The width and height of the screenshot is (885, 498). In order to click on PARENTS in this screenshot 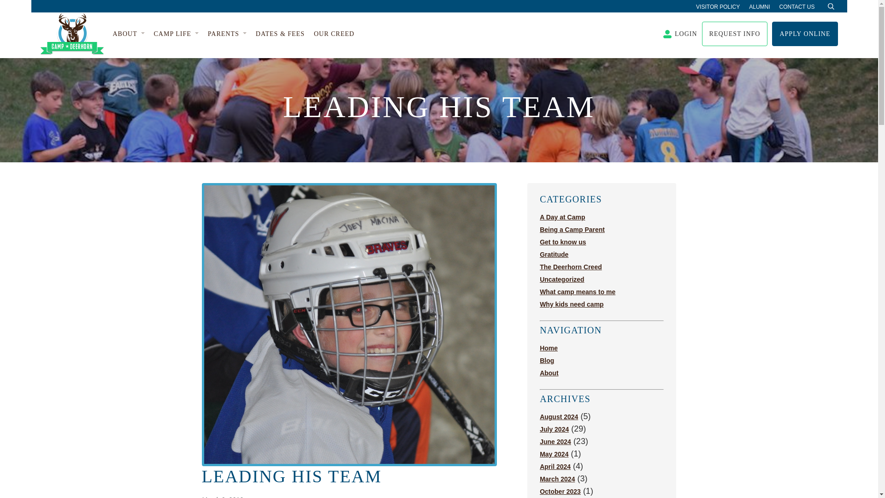, I will do `click(227, 34)`.